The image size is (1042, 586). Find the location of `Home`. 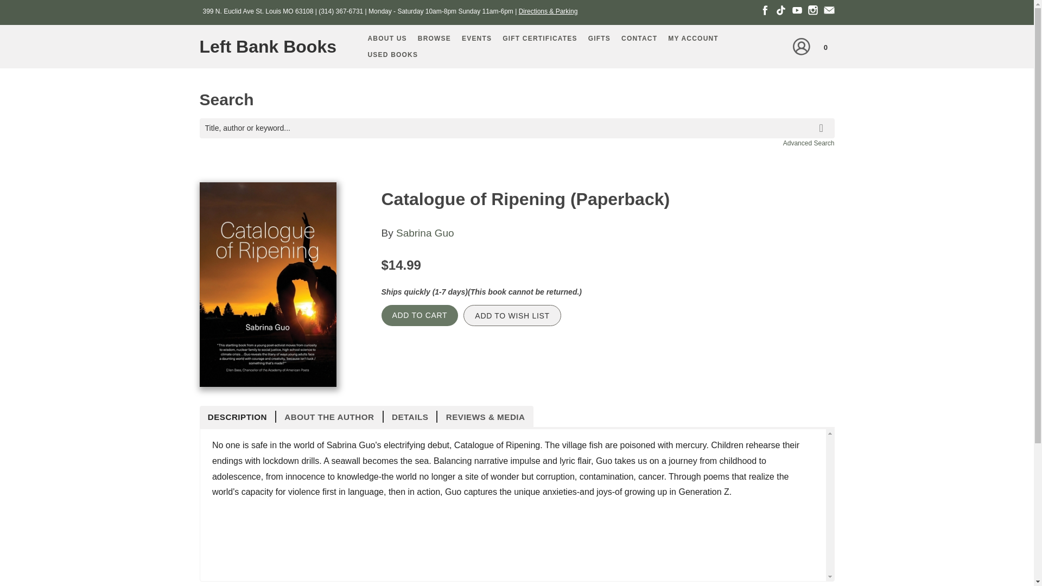

Home is located at coordinates (272, 47).